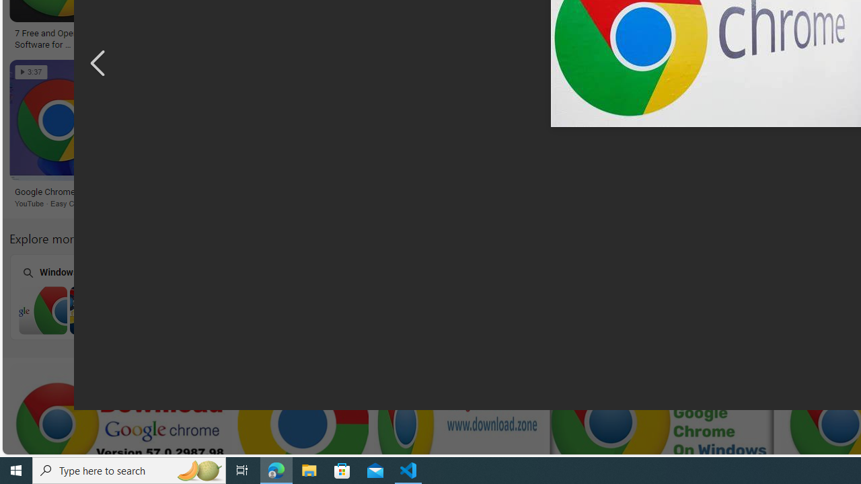 The width and height of the screenshot is (861, 484). What do you see at coordinates (93, 296) in the screenshot?
I see `Windows 7` at bounding box center [93, 296].